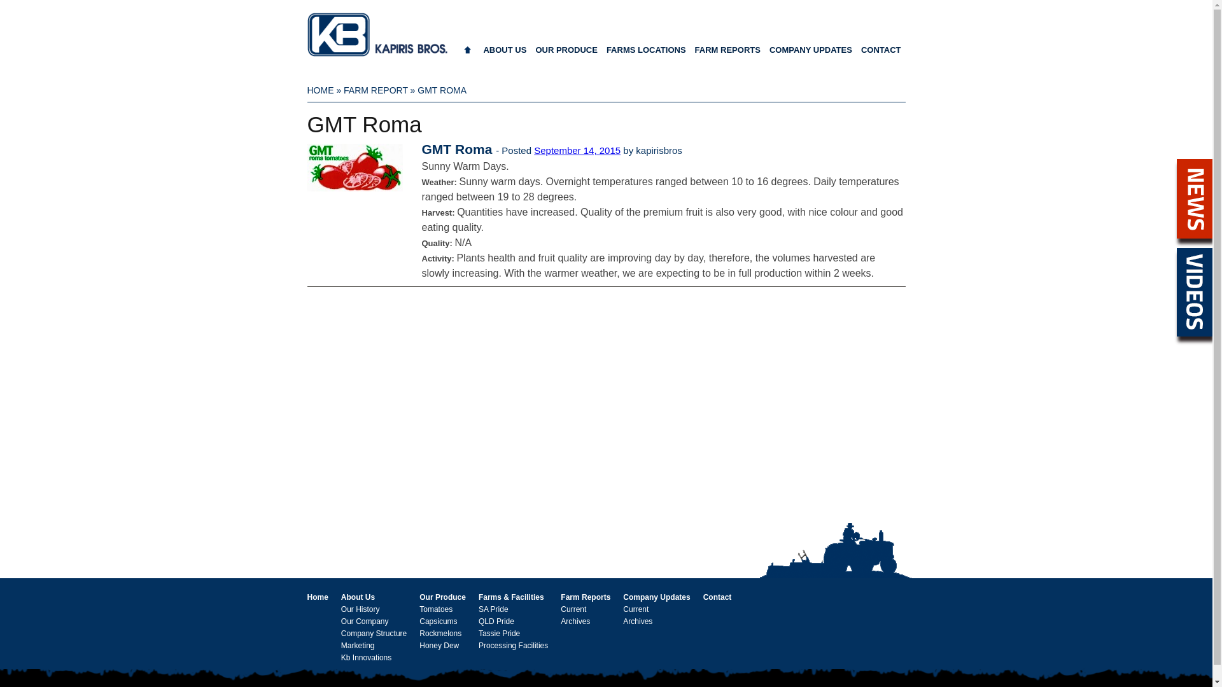  I want to click on About Us, so click(358, 597).